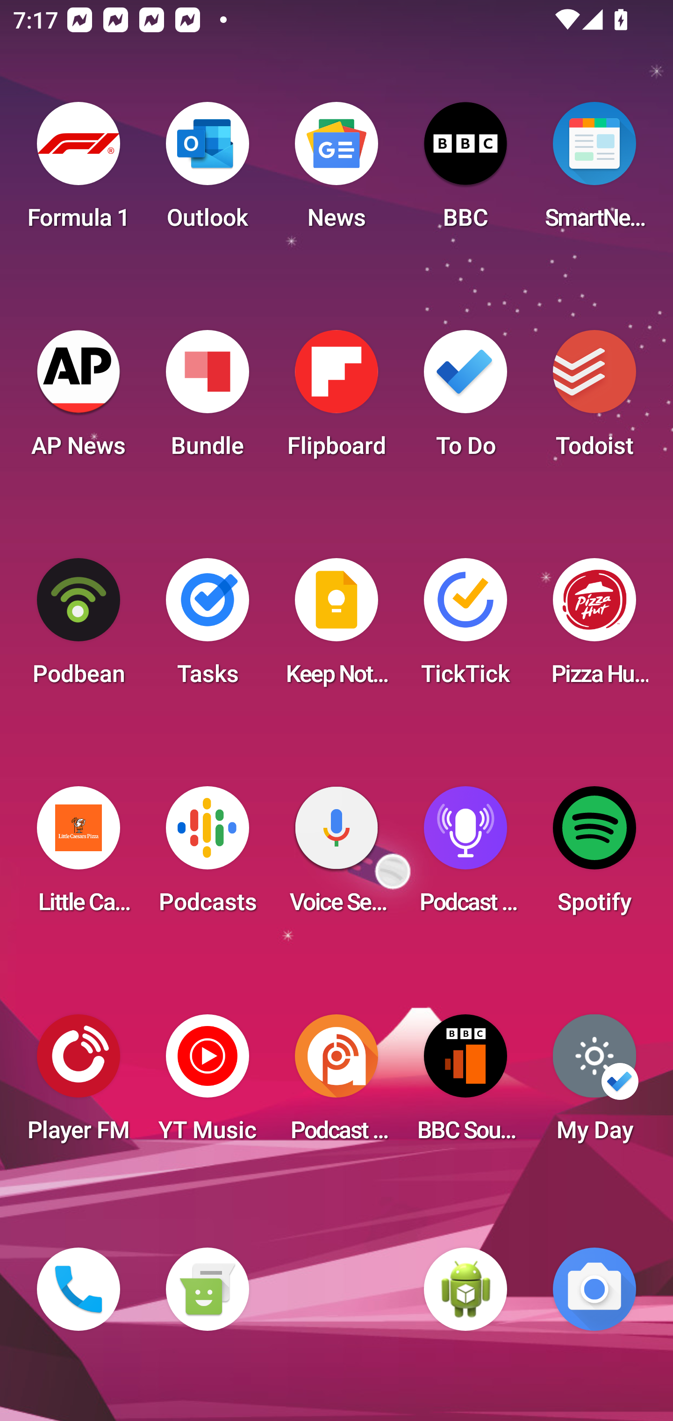  I want to click on Little Caesars Pizza, so click(79, 855).